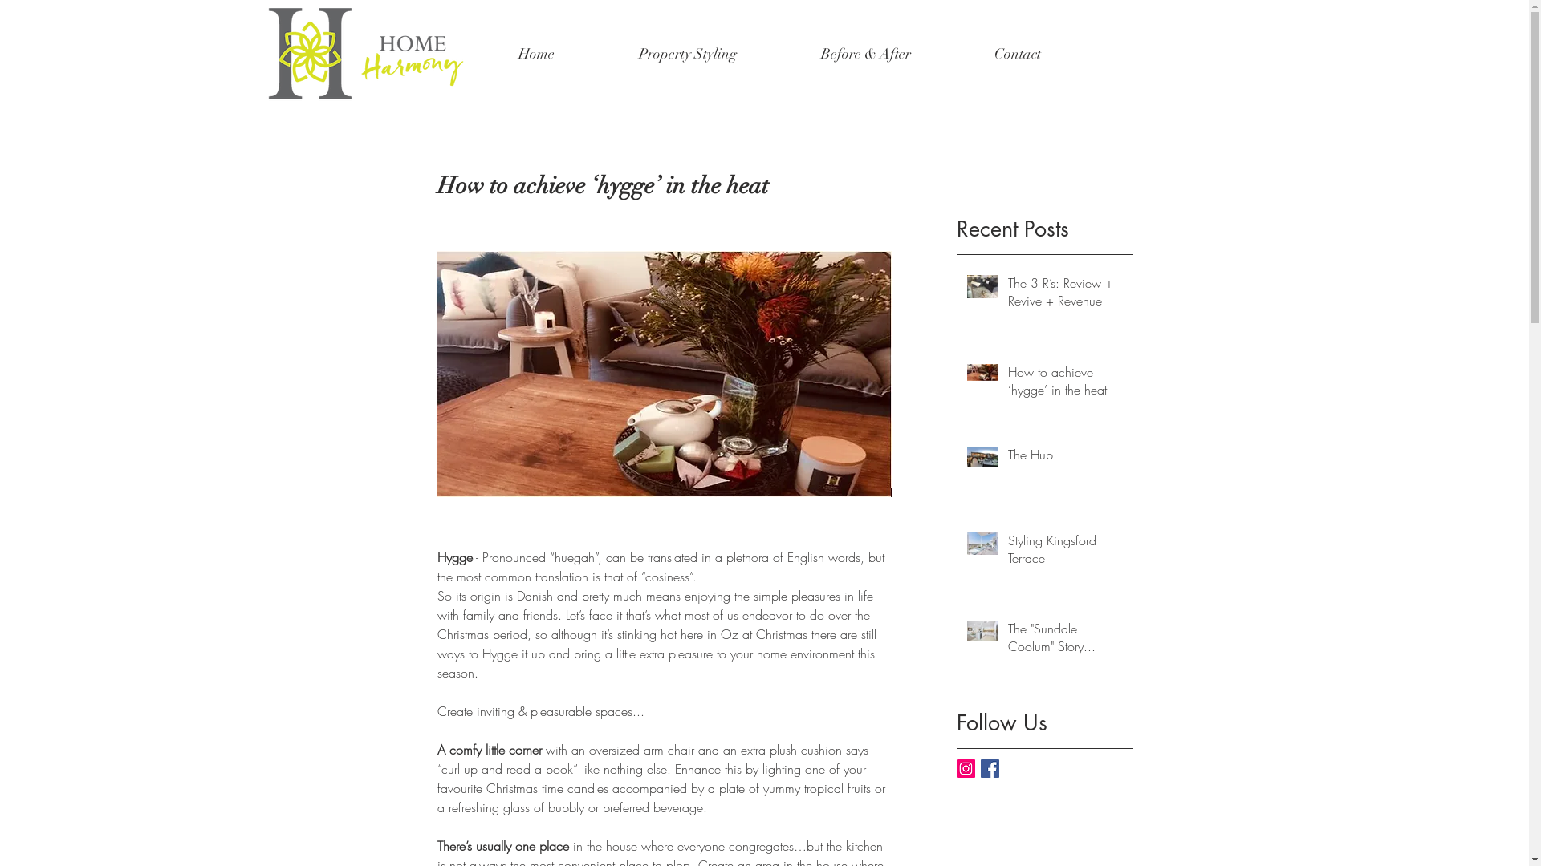  Describe the element at coordinates (1066, 641) in the screenshot. I see `The "Sundale Coolum" Story...` at that location.